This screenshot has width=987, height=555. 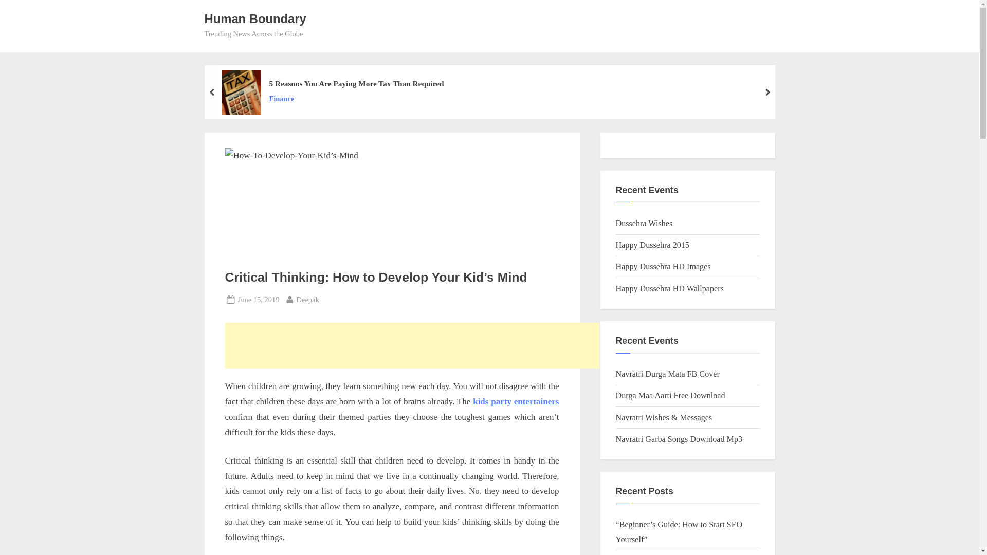 I want to click on kids party entertainers, so click(x=356, y=99).